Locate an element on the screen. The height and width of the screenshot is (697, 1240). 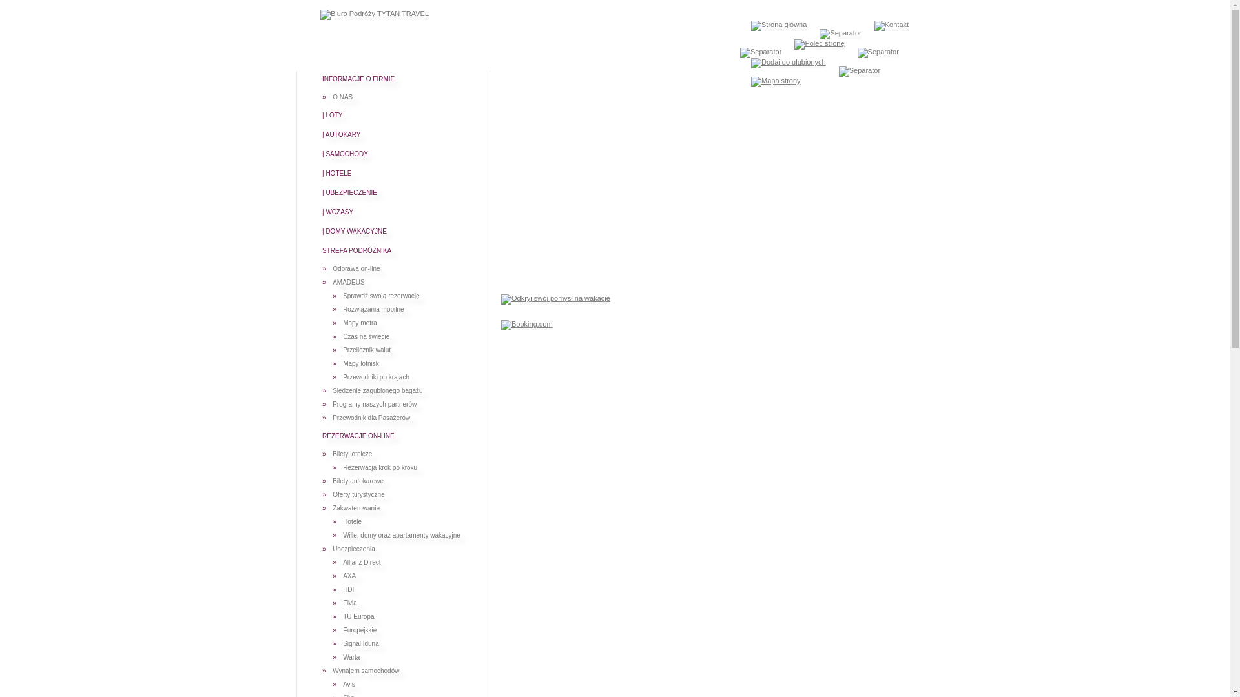
TU Europa is located at coordinates (358, 617).